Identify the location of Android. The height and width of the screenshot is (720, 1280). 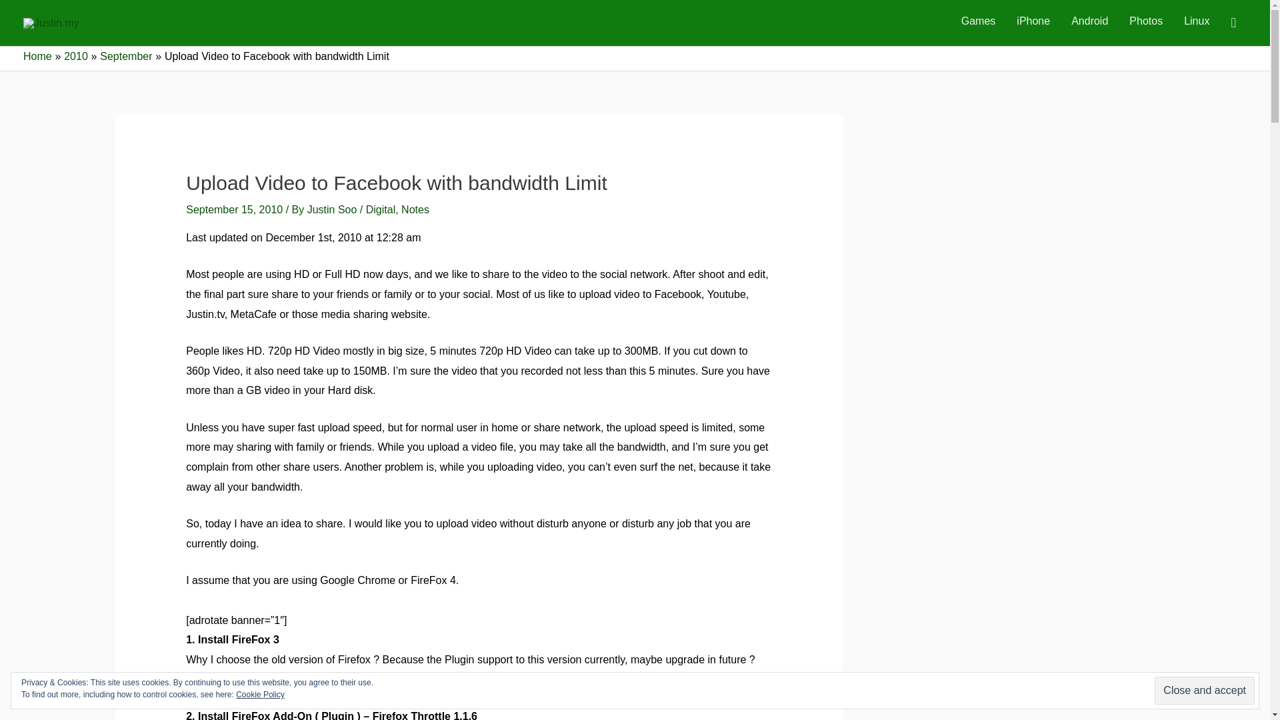
(1089, 21).